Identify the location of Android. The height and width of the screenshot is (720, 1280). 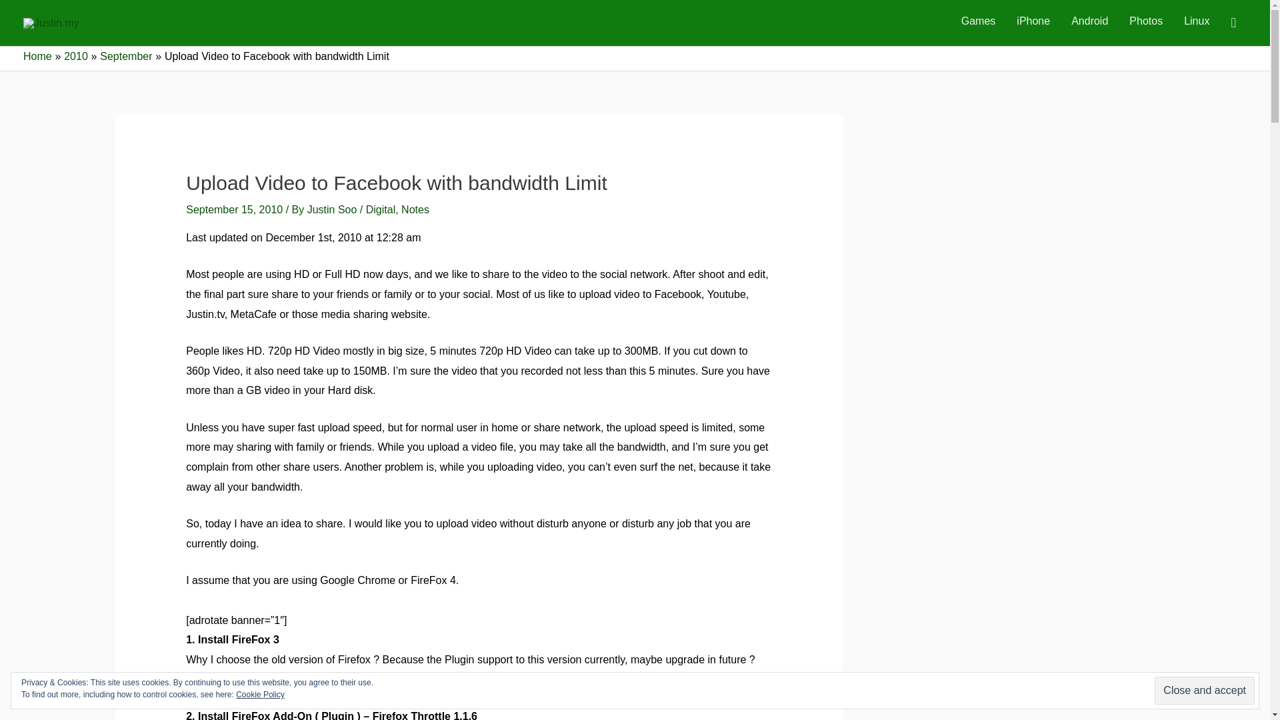
(1089, 21).